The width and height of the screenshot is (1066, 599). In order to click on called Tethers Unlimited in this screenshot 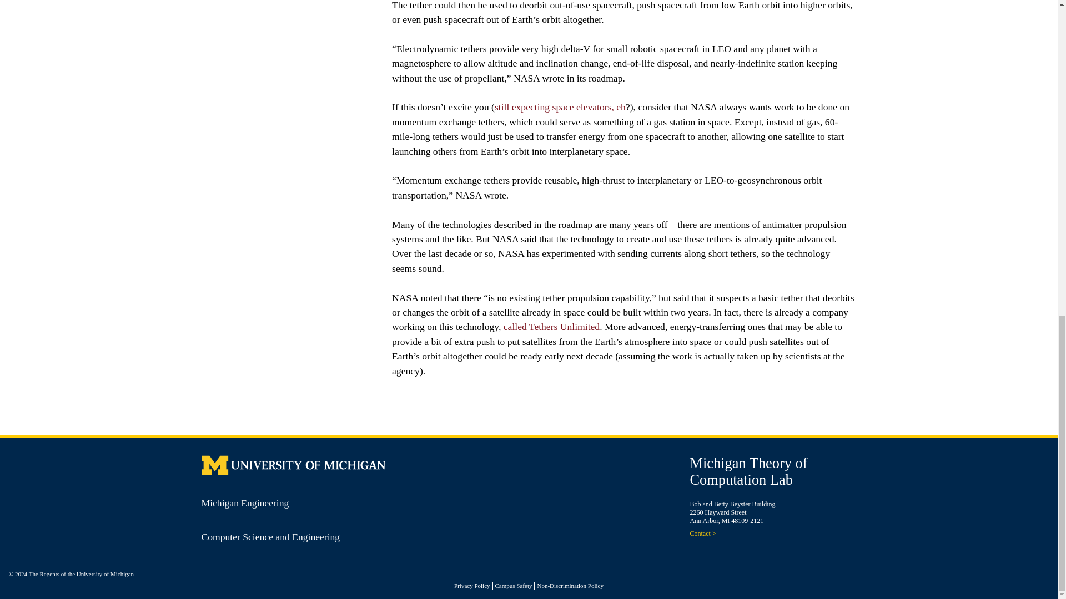, I will do `click(551, 326)`.